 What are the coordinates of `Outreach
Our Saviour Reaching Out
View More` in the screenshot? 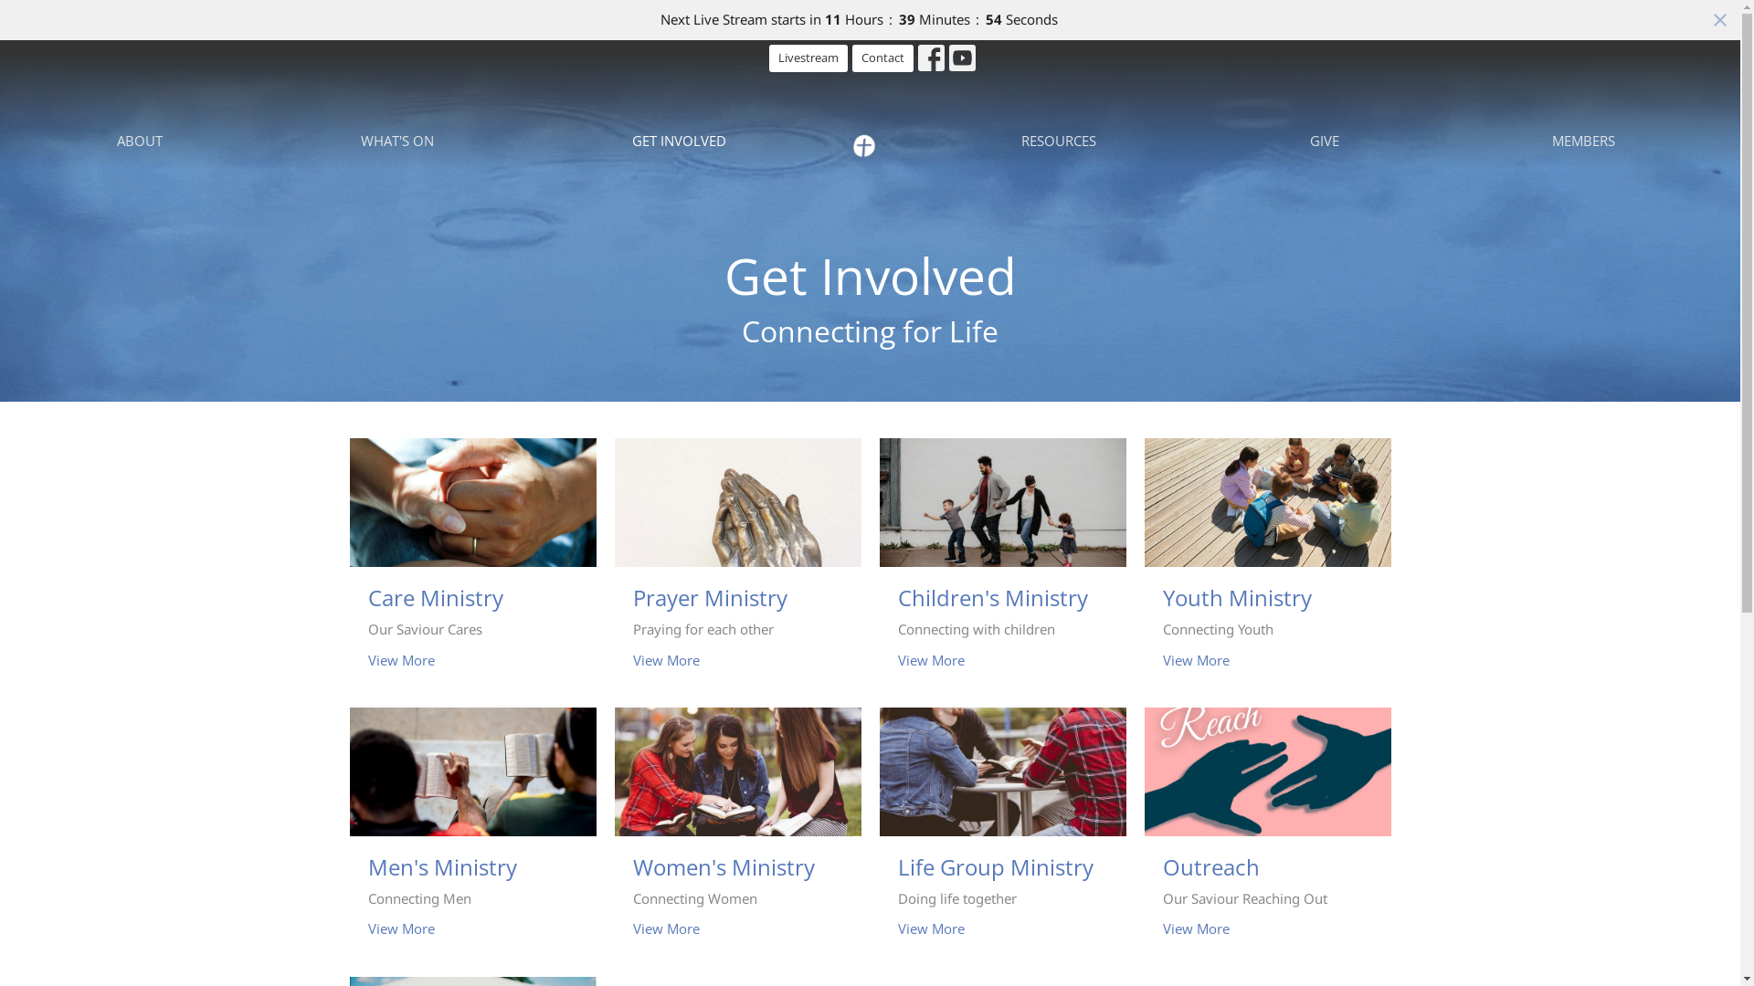 It's located at (1267, 833).